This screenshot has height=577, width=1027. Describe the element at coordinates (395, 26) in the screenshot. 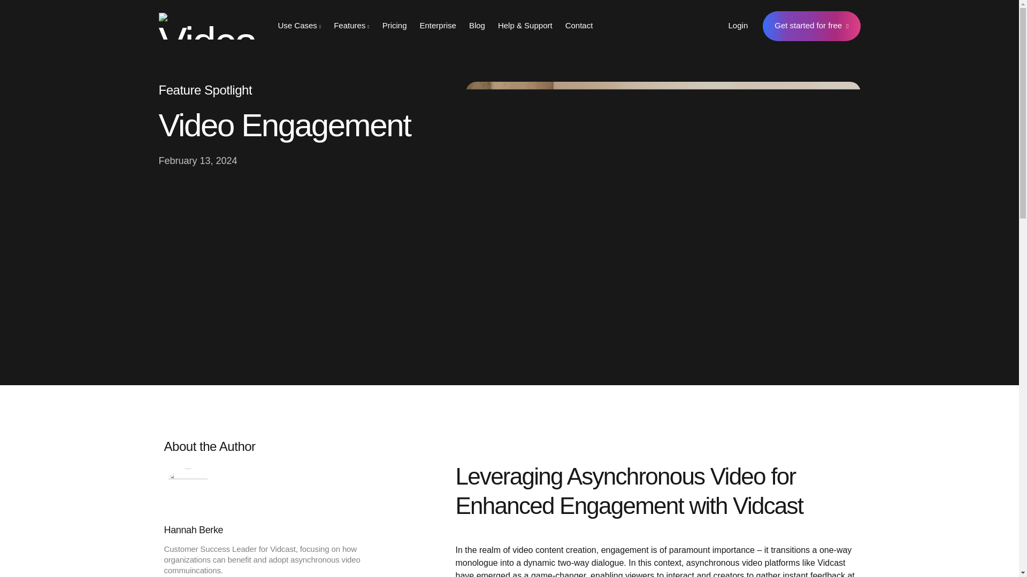

I see `Pricing` at that location.